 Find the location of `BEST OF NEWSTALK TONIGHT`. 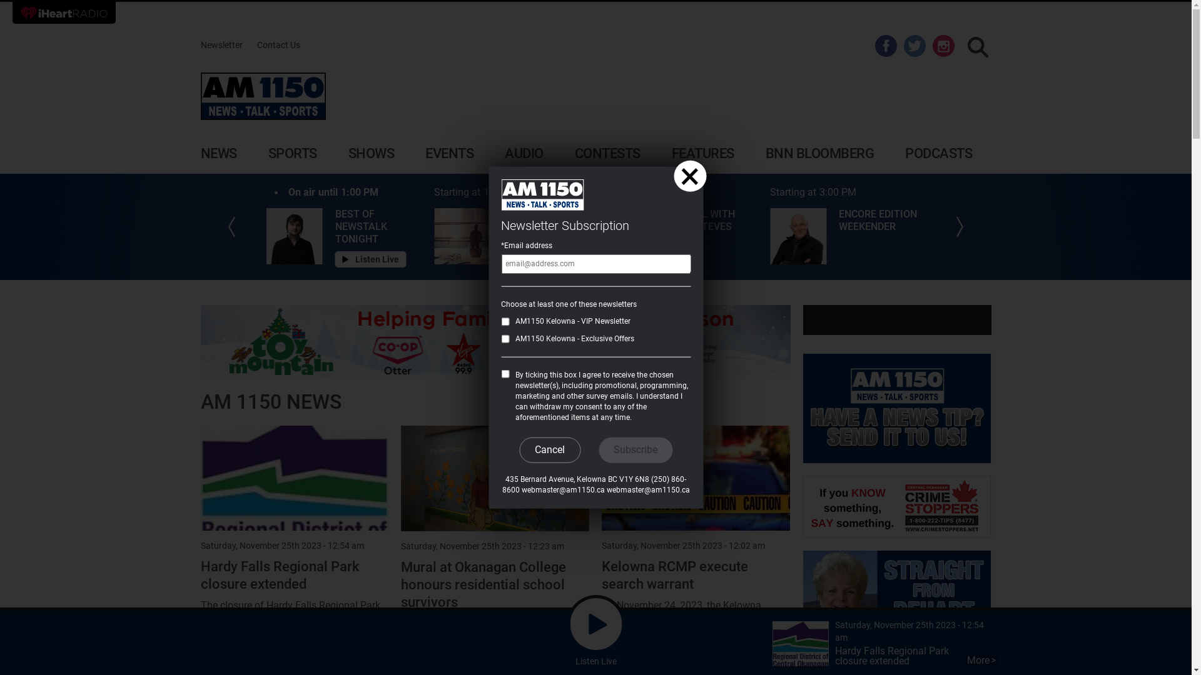

BEST OF NEWSTALK TONIGHT is located at coordinates (379, 227).